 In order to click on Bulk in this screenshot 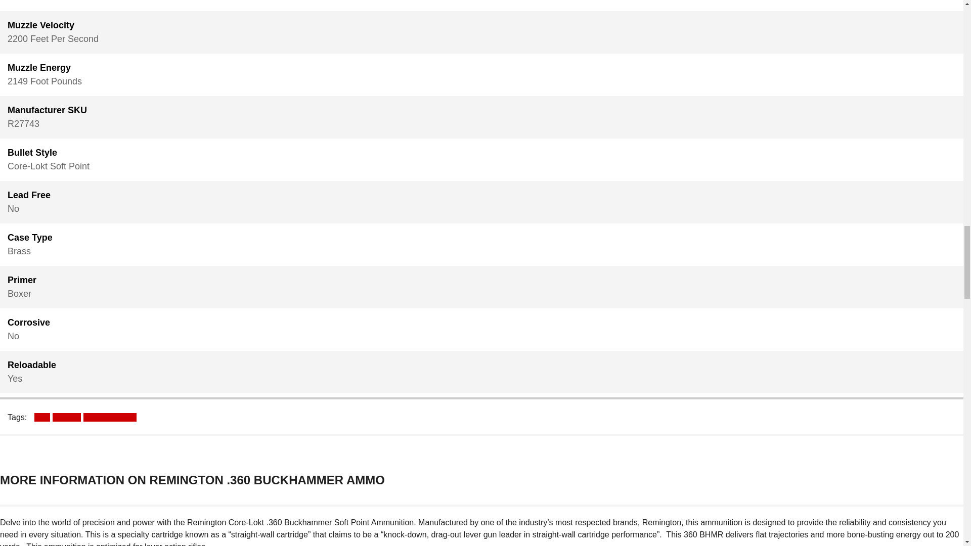, I will do `click(43, 417)`.